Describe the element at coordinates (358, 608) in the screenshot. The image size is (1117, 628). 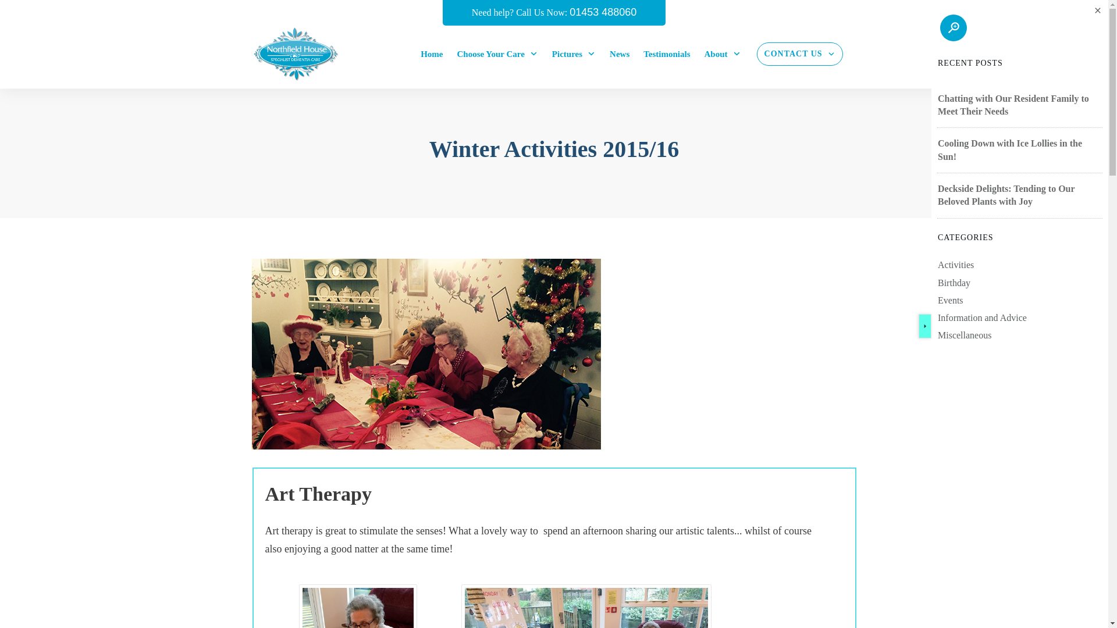
I see `Painting` at that location.